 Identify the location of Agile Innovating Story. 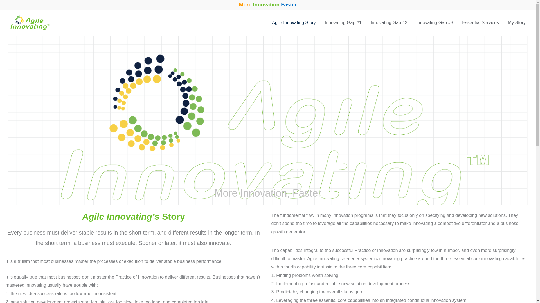
(294, 22).